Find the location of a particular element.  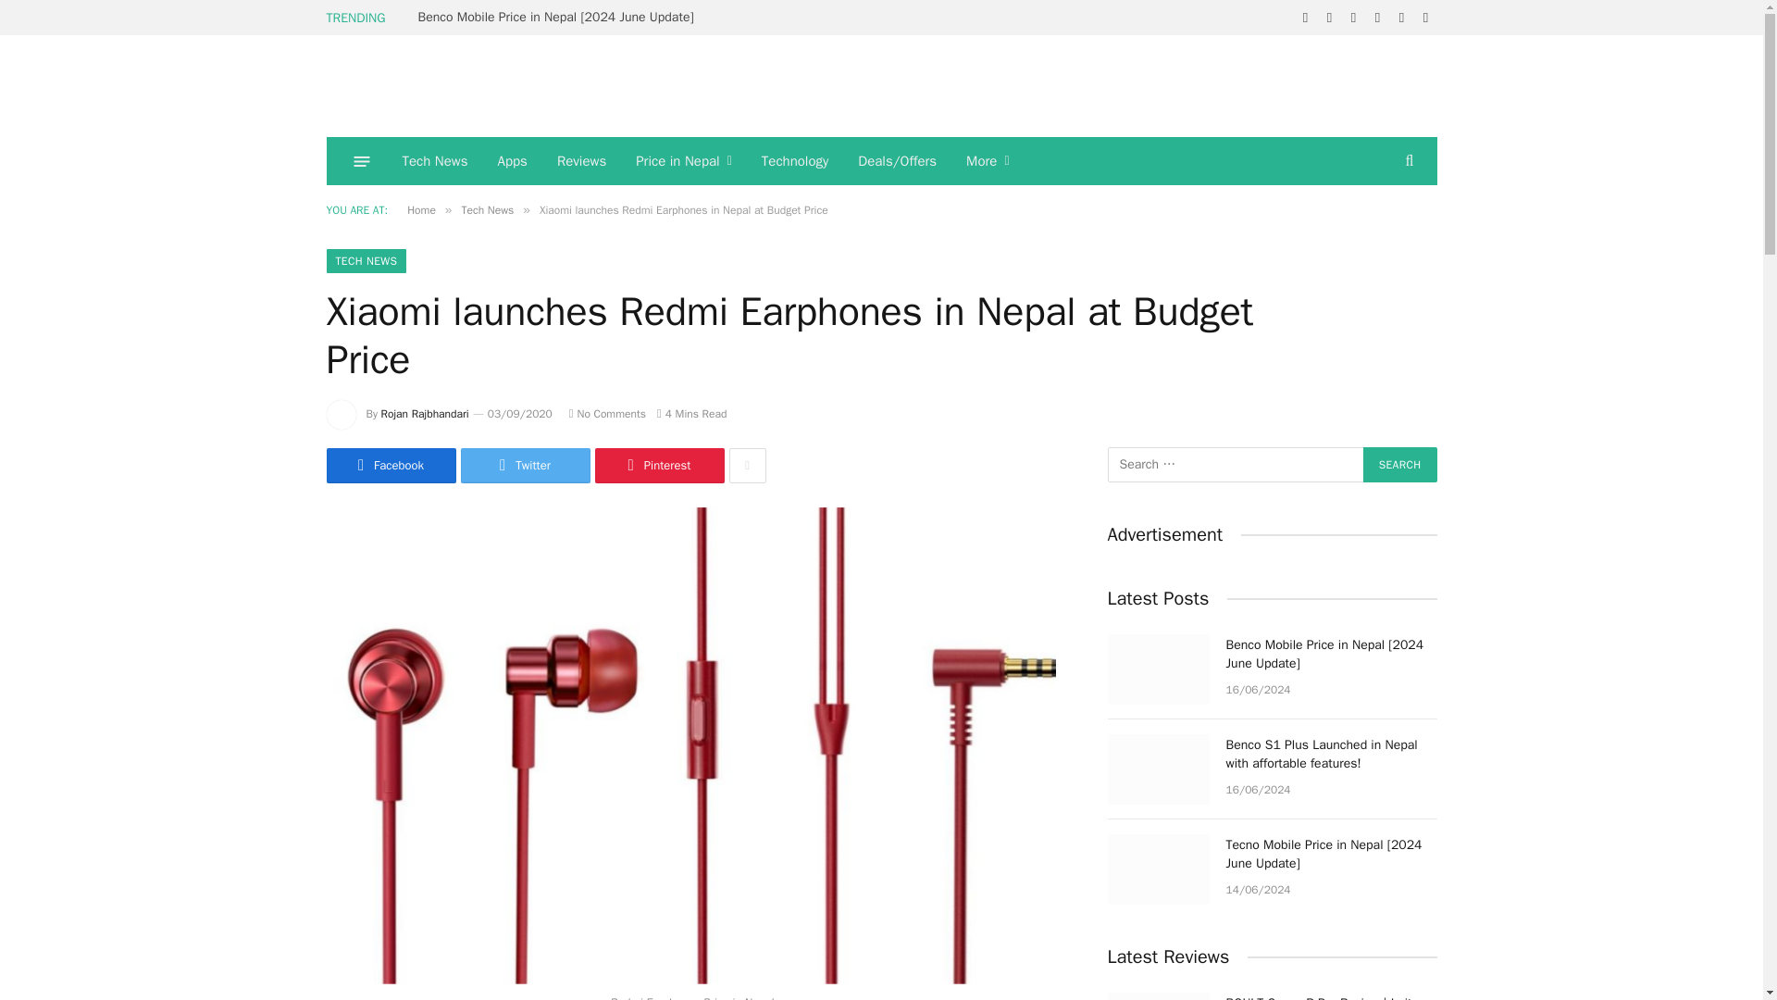

Search is located at coordinates (1399, 464).